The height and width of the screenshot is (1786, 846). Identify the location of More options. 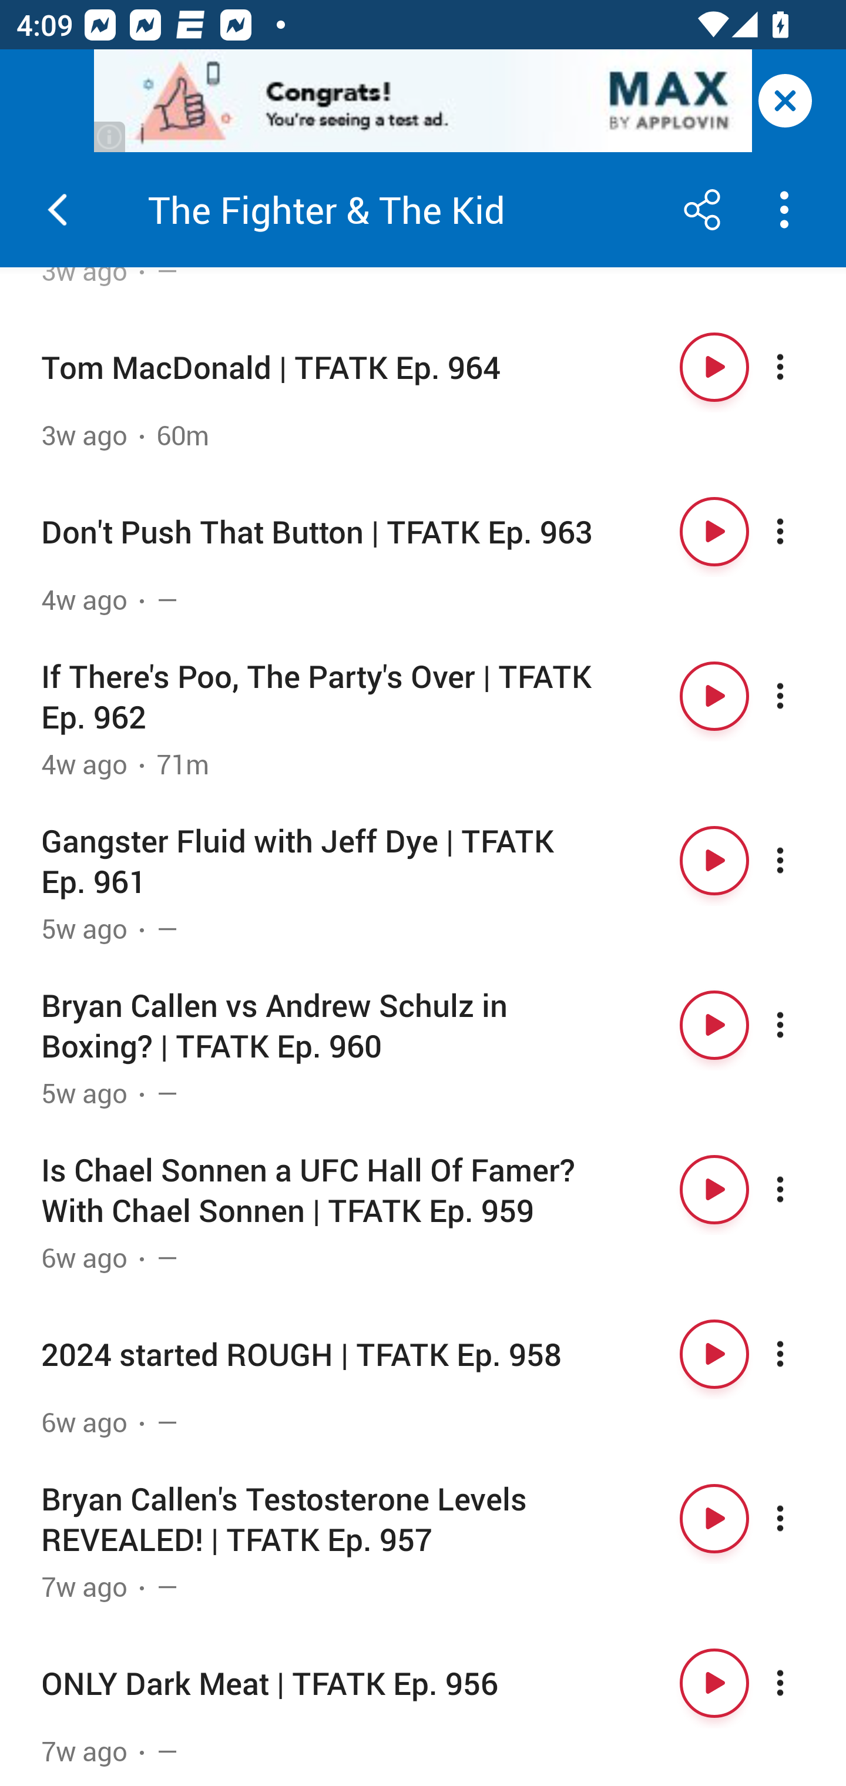
(800, 1189).